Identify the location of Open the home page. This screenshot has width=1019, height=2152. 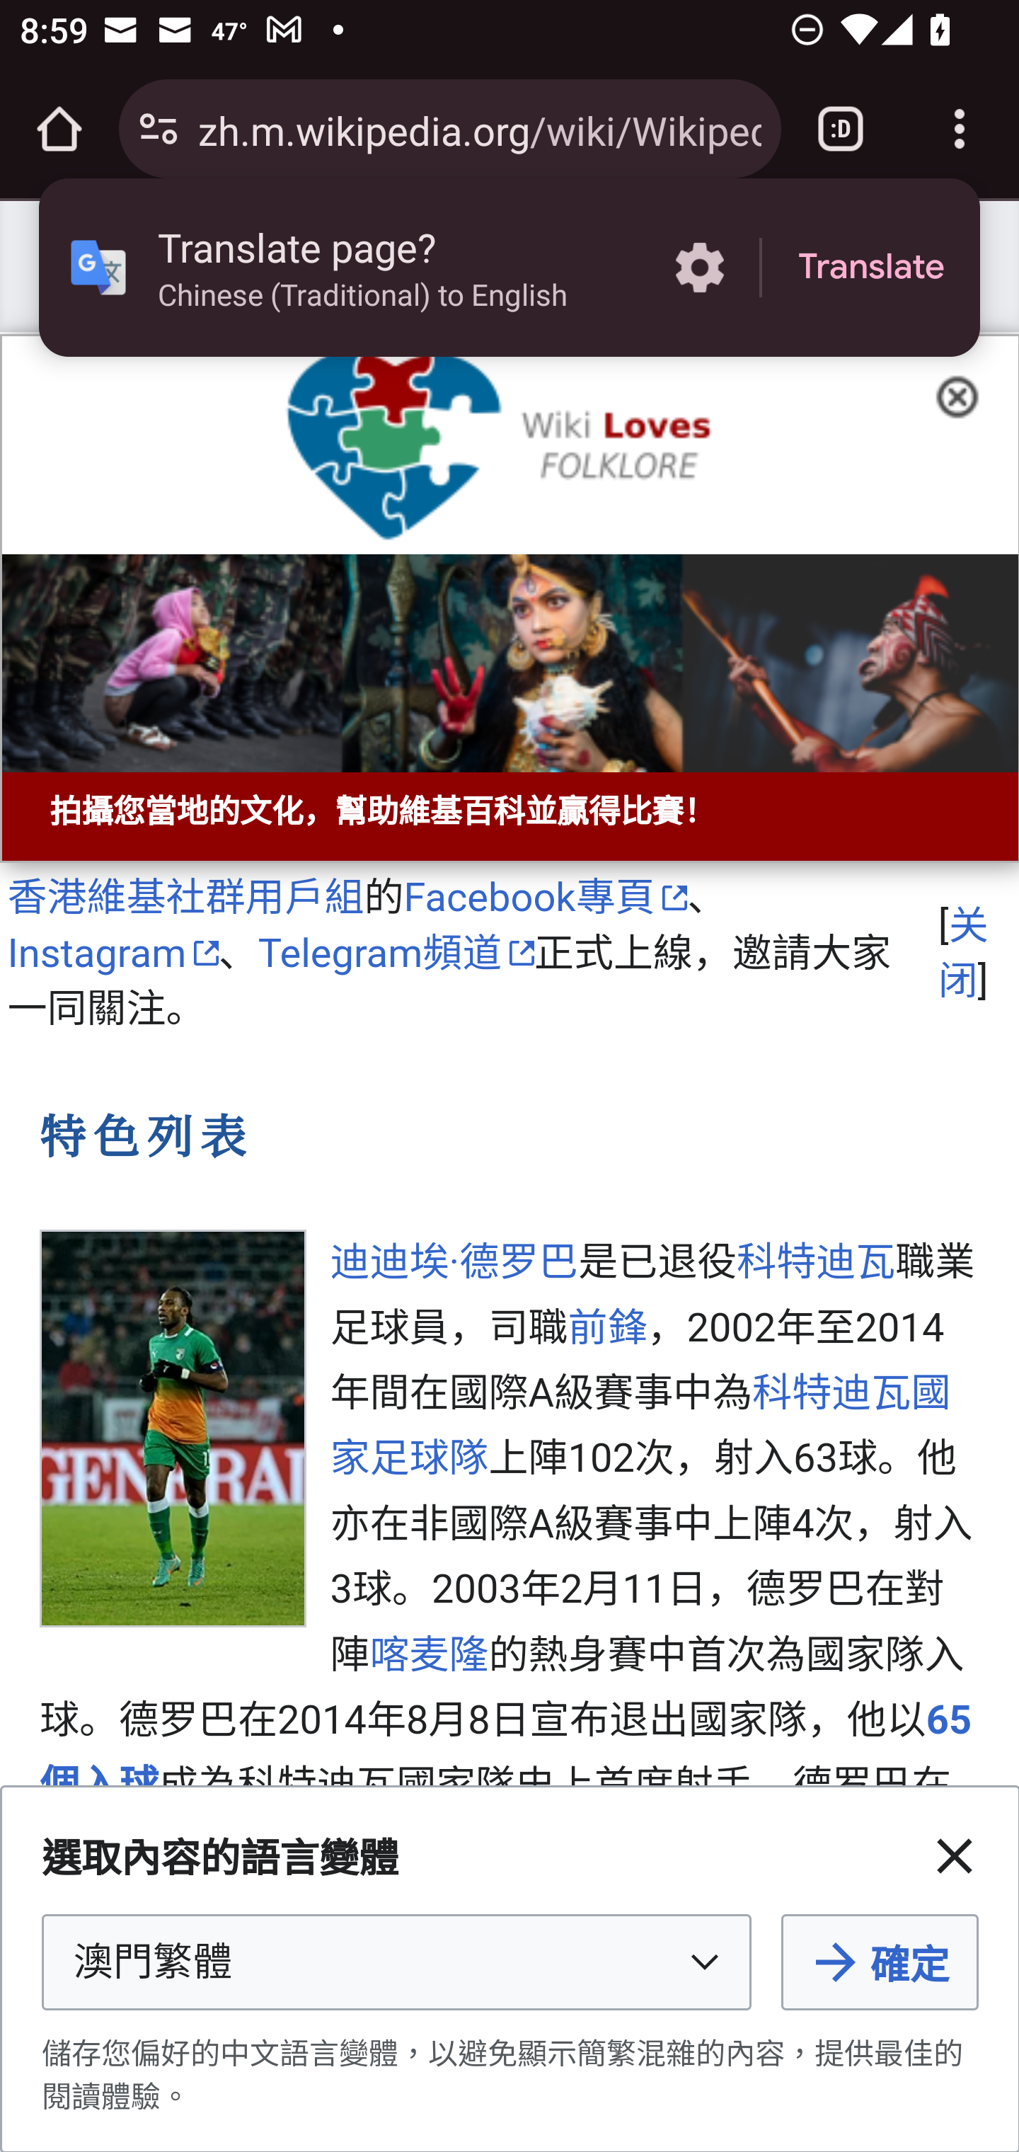
(59, 129).